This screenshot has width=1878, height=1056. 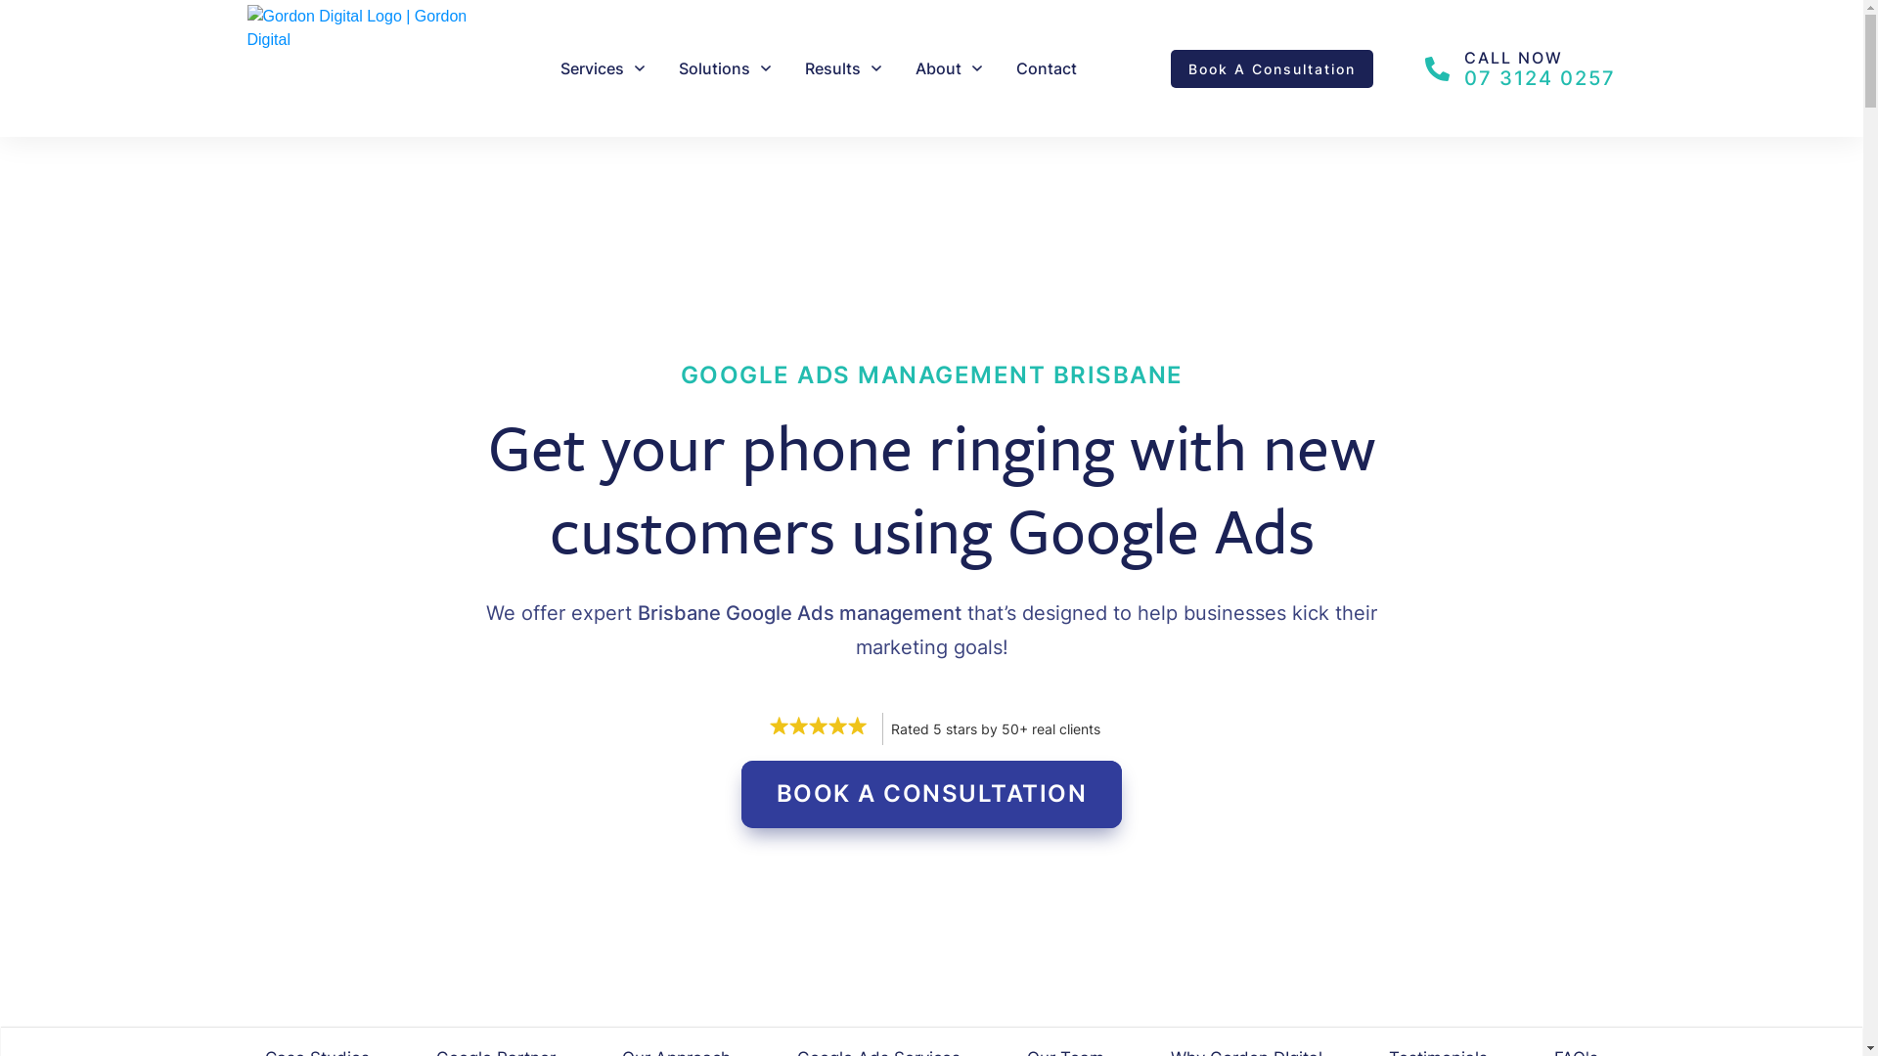 What do you see at coordinates (932, 794) in the screenshot?
I see `BOOK A CONSULTATION` at bounding box center [932, 794].